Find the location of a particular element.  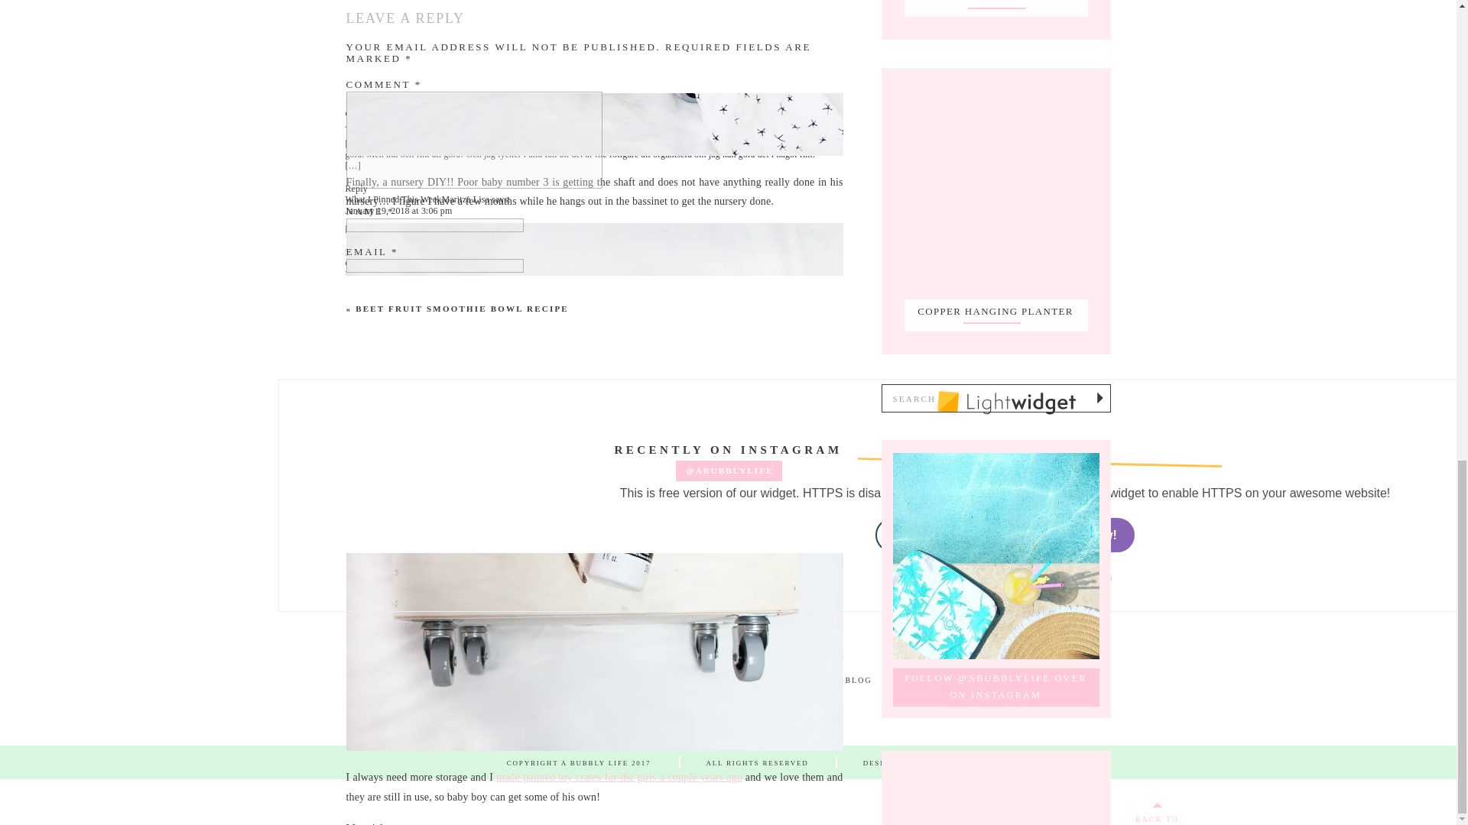

subscribe is located at coordinates (353, 390).